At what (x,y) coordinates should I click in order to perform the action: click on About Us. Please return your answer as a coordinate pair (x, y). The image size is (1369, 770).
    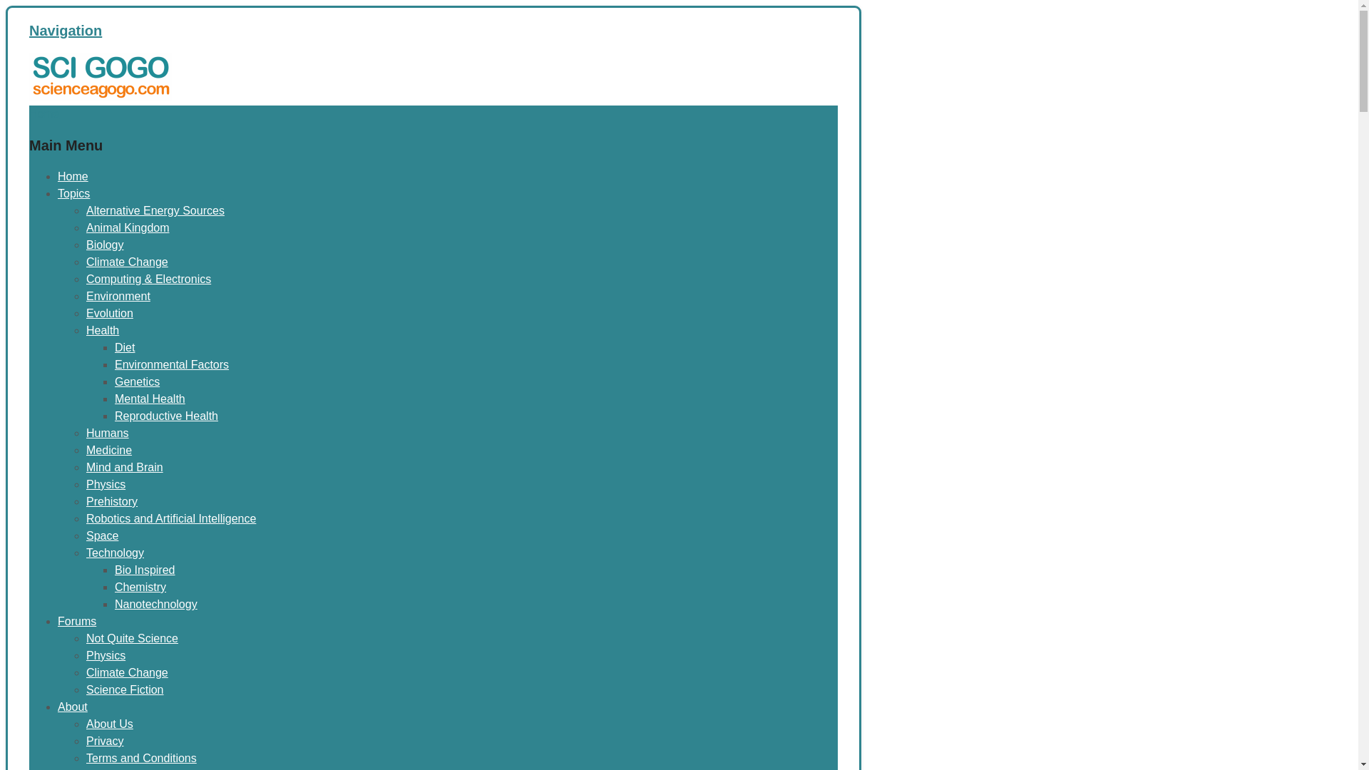
    Looking at the image, I should click on (109, 723).